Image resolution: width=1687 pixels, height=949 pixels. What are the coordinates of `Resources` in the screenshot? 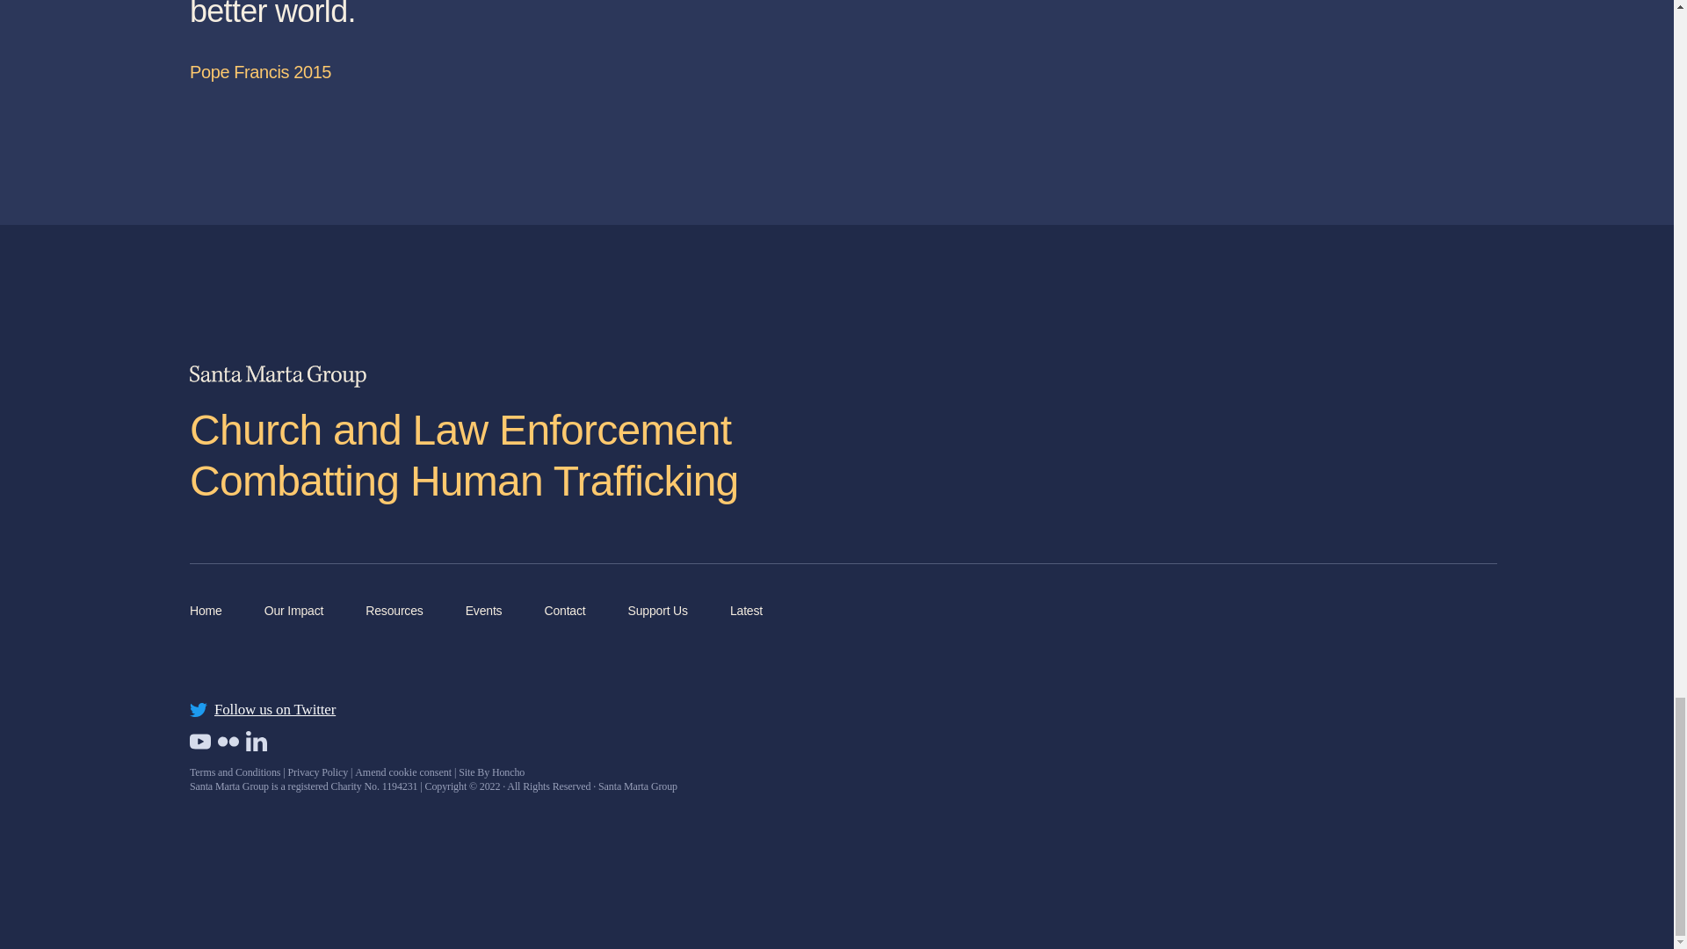 It's located at (394, 612).